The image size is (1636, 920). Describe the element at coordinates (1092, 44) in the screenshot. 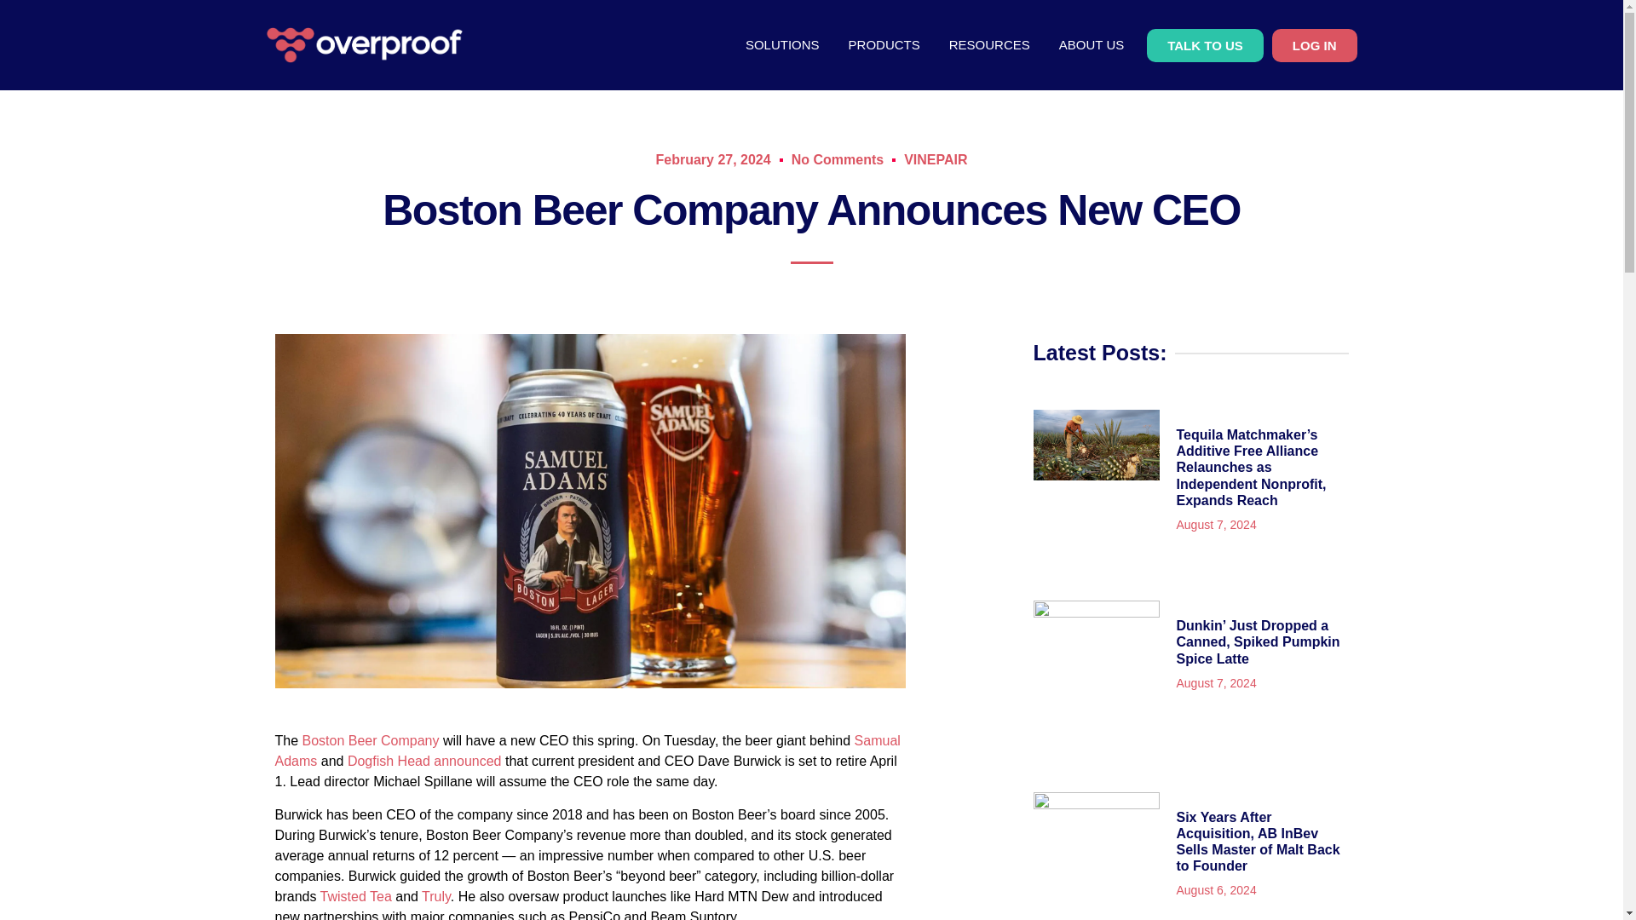

I see `ABOUT US` at that location.